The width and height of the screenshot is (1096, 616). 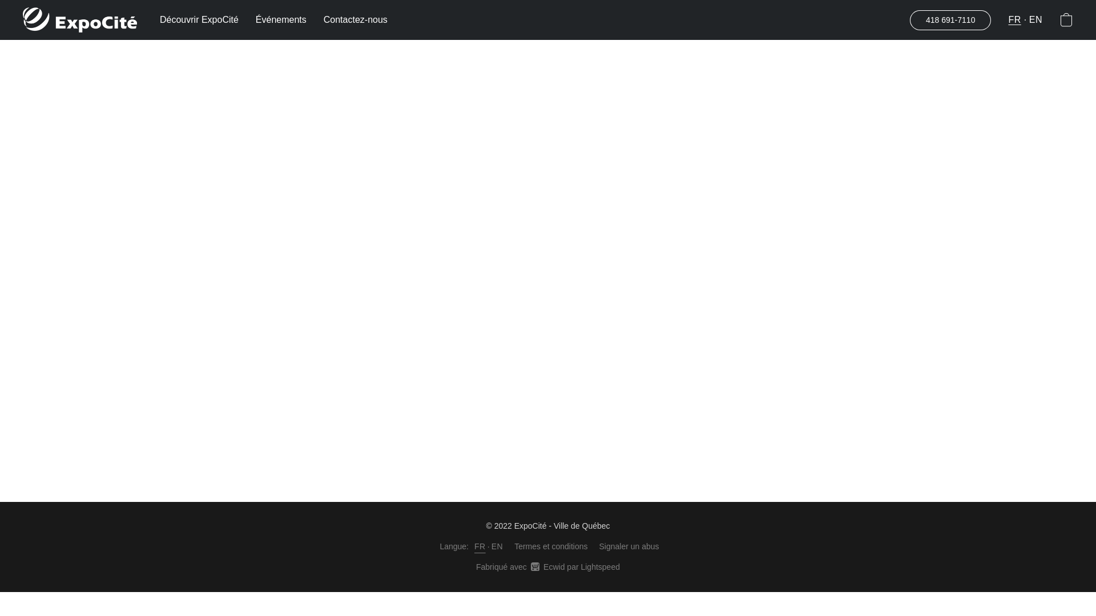 I want to click on Contactez-nous, so click(x=352, y=20).